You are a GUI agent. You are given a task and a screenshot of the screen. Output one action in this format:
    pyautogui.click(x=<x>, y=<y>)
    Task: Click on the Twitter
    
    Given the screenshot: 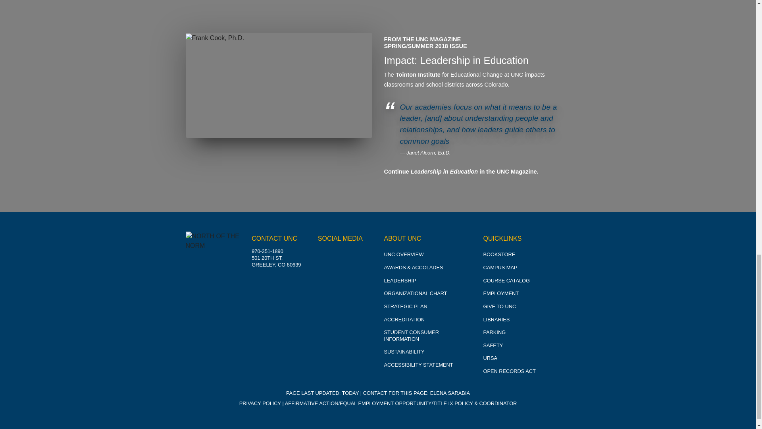 What is the action you would take?
    pyautogui.click(x=362, y=257)
    